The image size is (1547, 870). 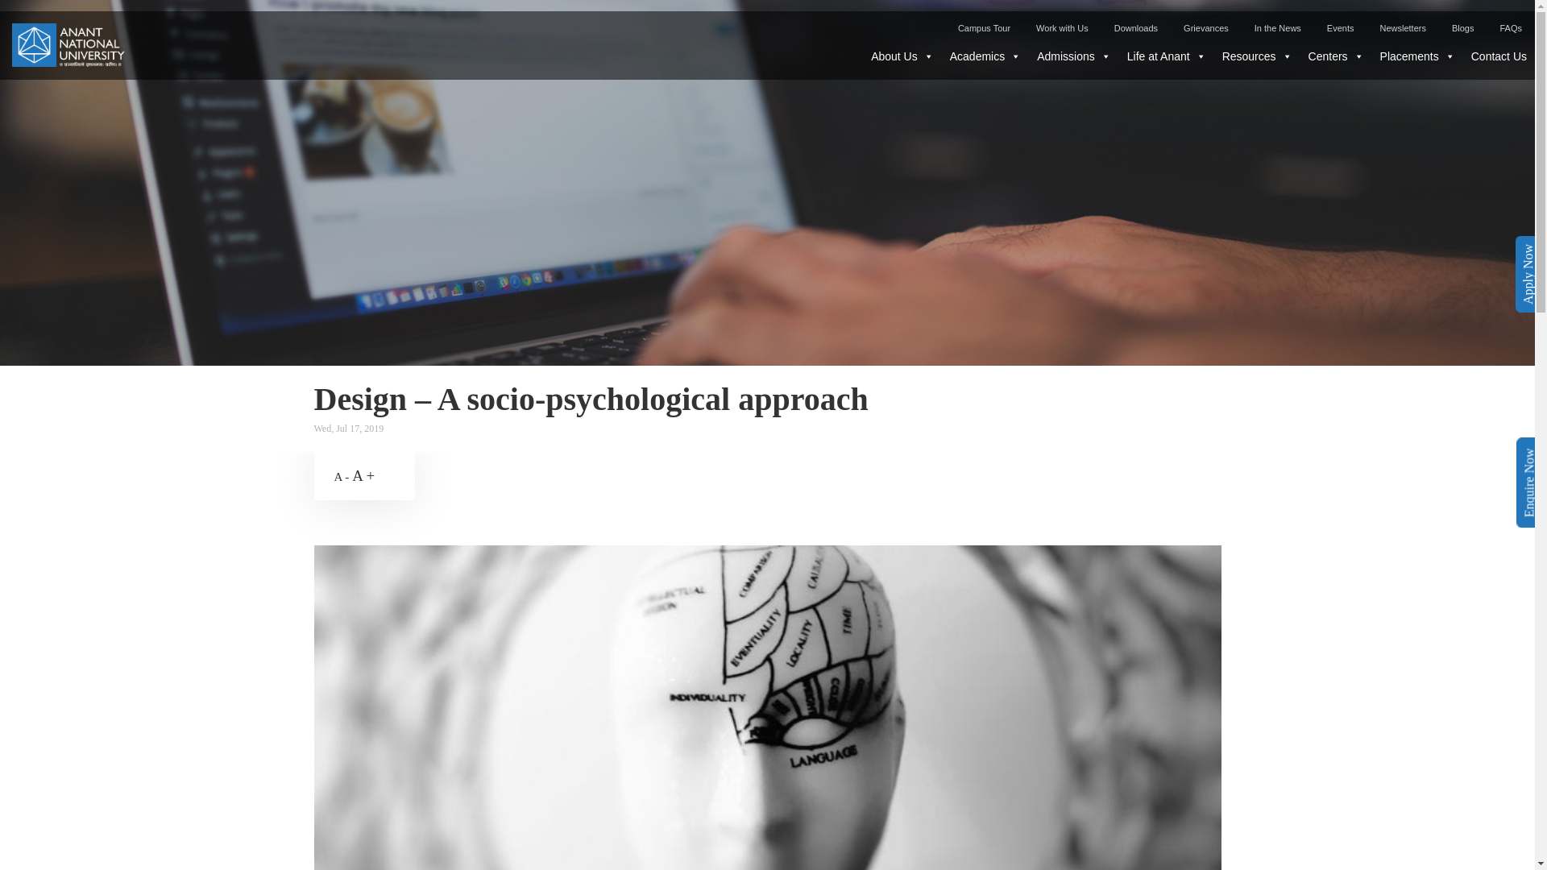 What do you see at coordinates (1136, 23) in the screenshot?
I see `Downloads` at bounding box center [1136, 23].